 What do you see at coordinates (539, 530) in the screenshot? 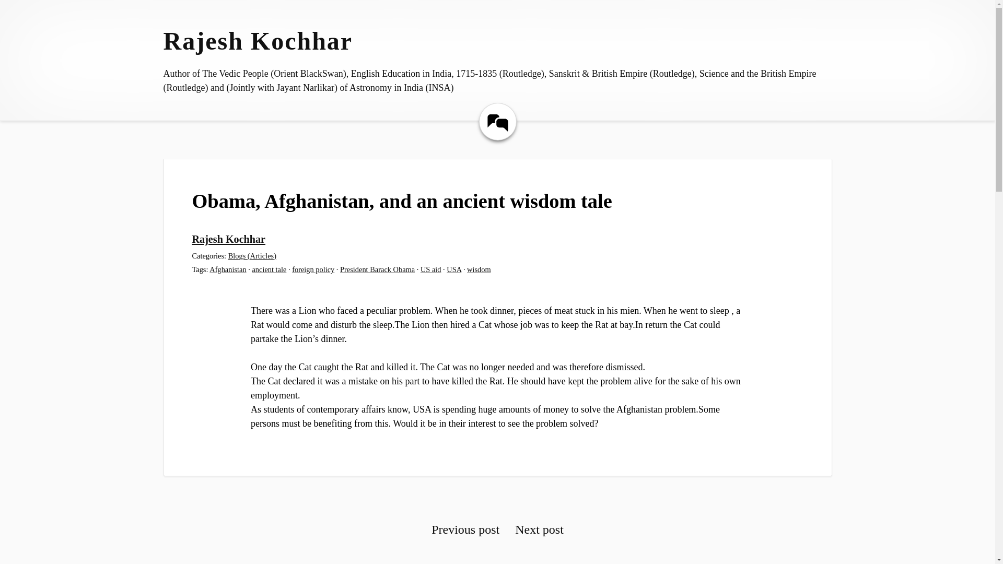
I see `Next post` at bounding box center [539, 530].